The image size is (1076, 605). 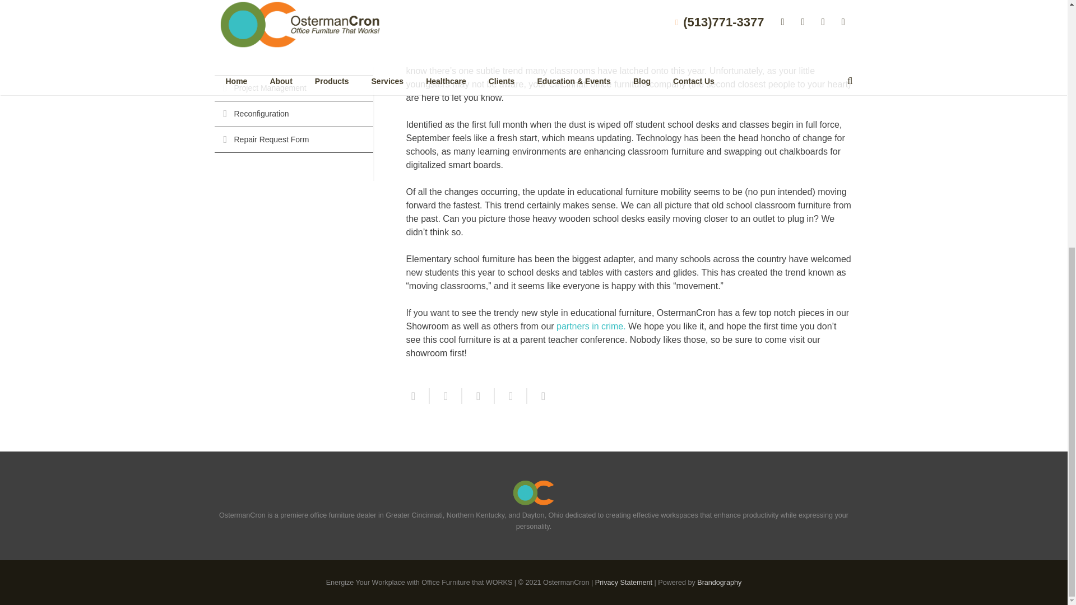 I want to click on Pin this, so click(x=538, y=396).